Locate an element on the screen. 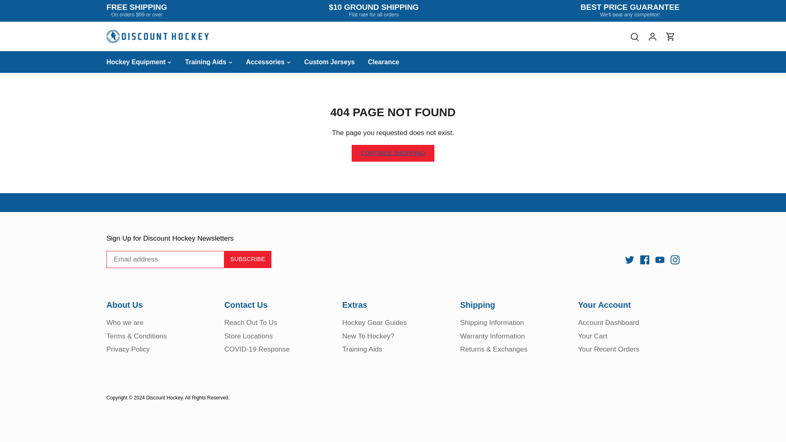 This screenshot has width=786, height=442. Twitter is located at coordinates (630, 259).